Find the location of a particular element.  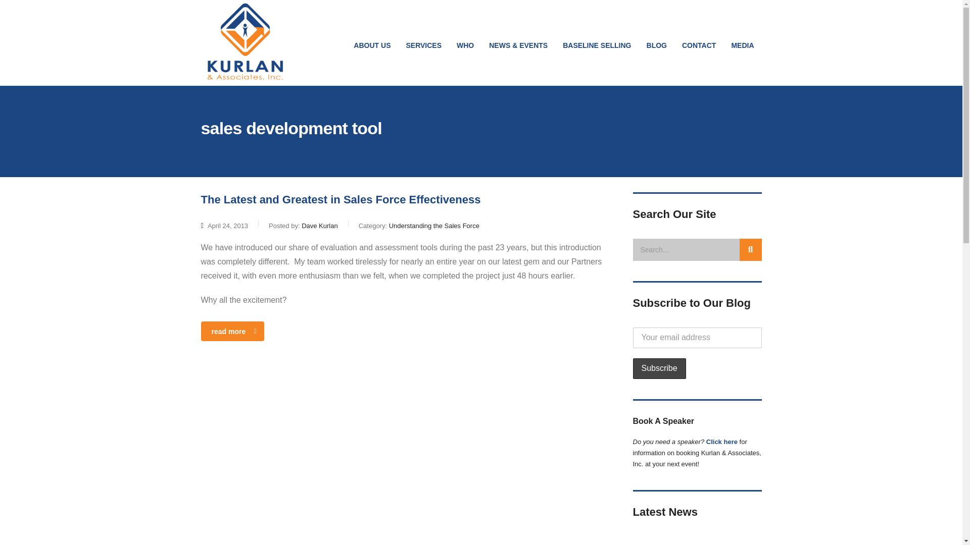

ABOUT US is located at coordinates (372, 45).